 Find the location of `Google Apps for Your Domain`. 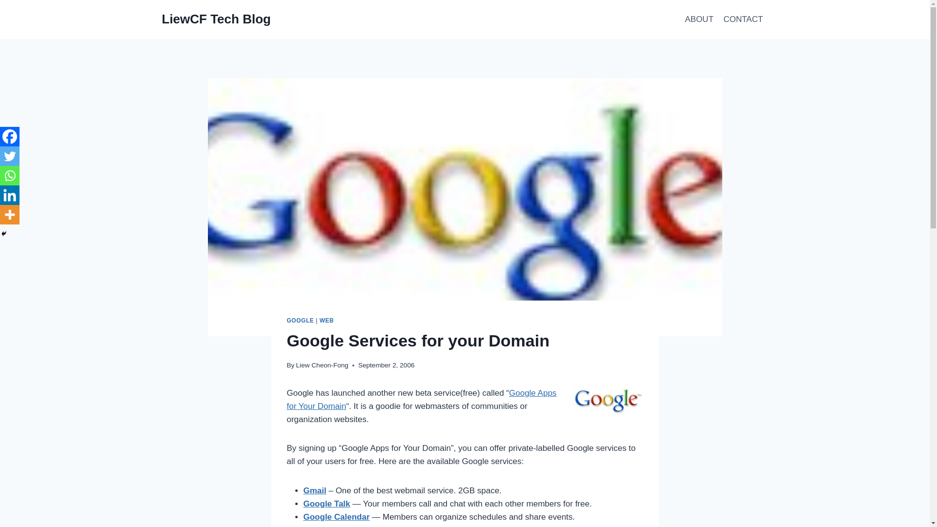

Google Apps for Your Domain is located at coordinates (422, 399).